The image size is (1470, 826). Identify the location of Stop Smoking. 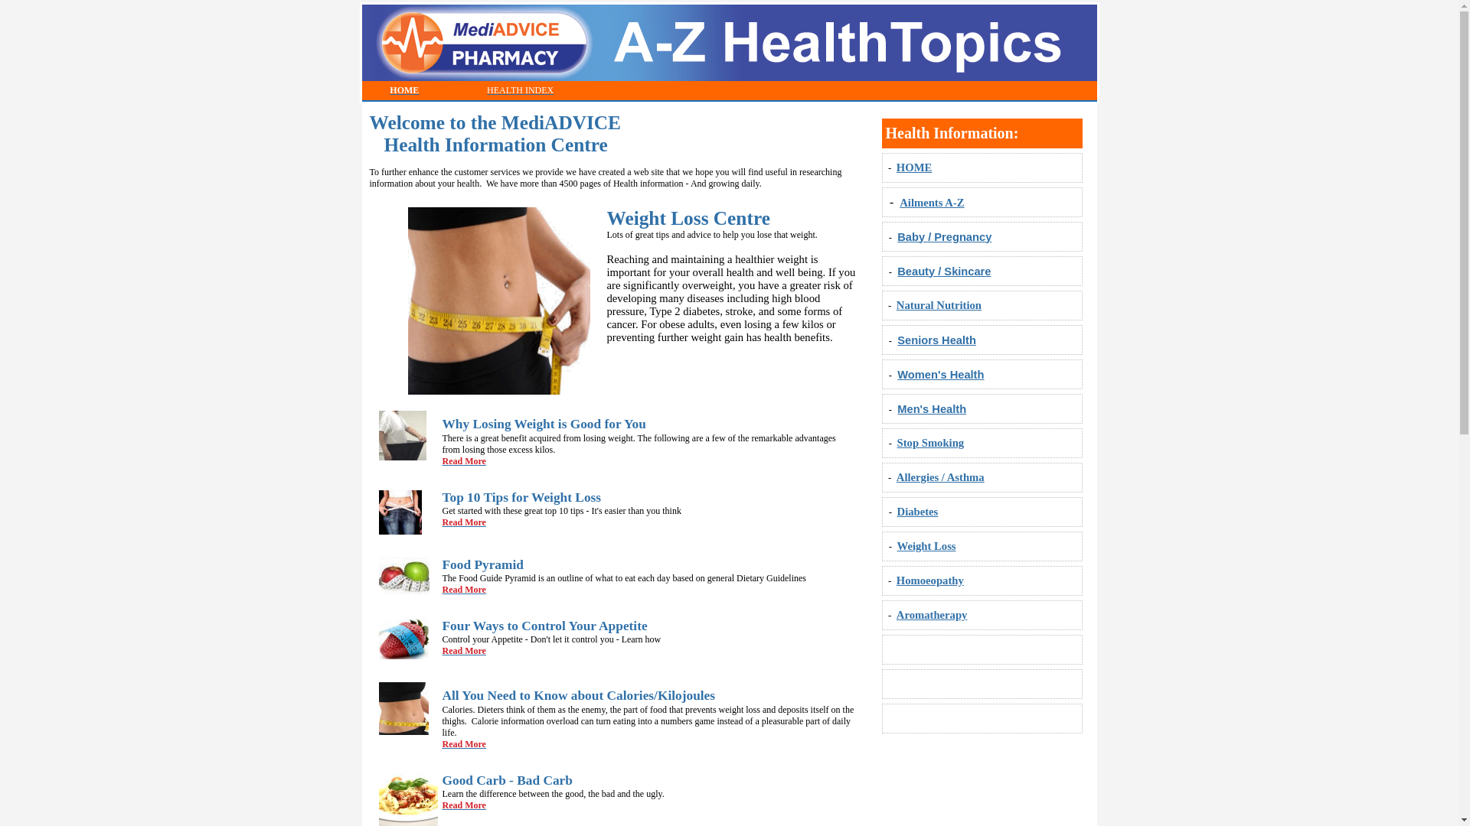
(931, 443).